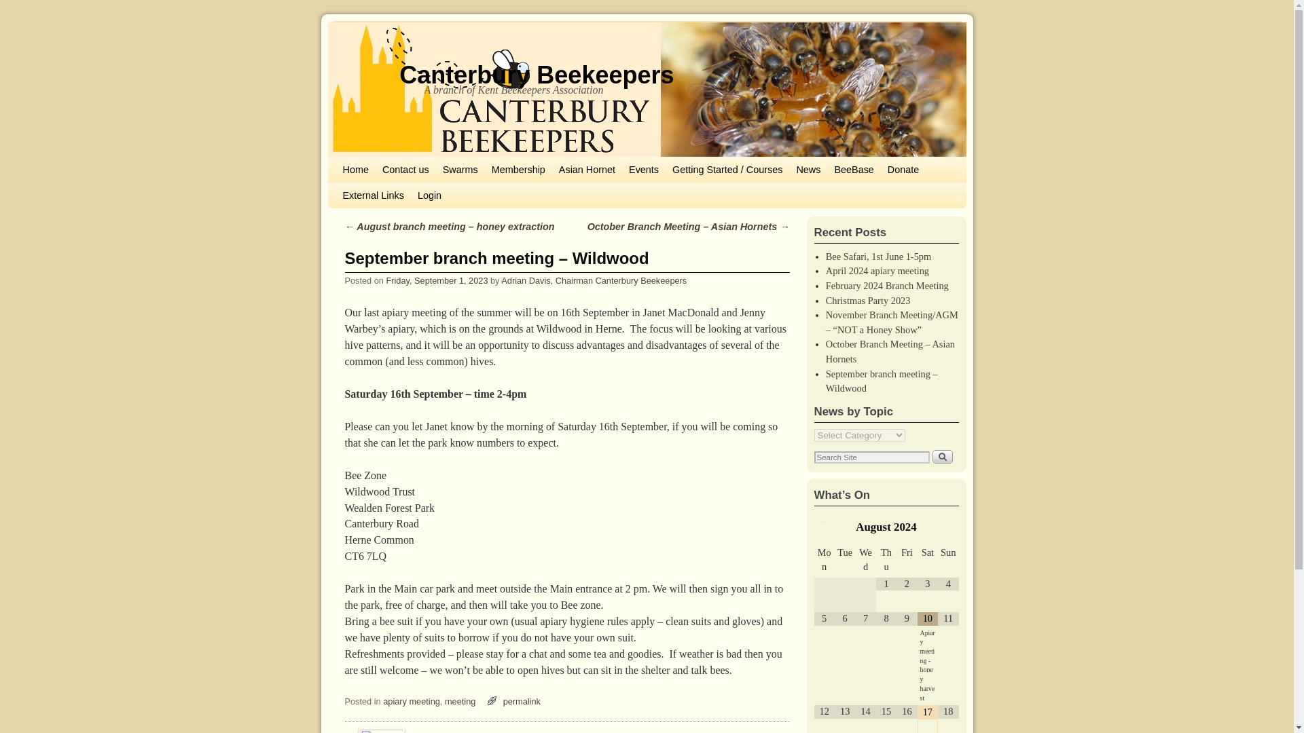 This screenshot has width=1304, height=733. What do you see at coordinates (437, 281) in the screenshot?
I see `Friday, September 1, 2023` at bounding box center [437, 281].